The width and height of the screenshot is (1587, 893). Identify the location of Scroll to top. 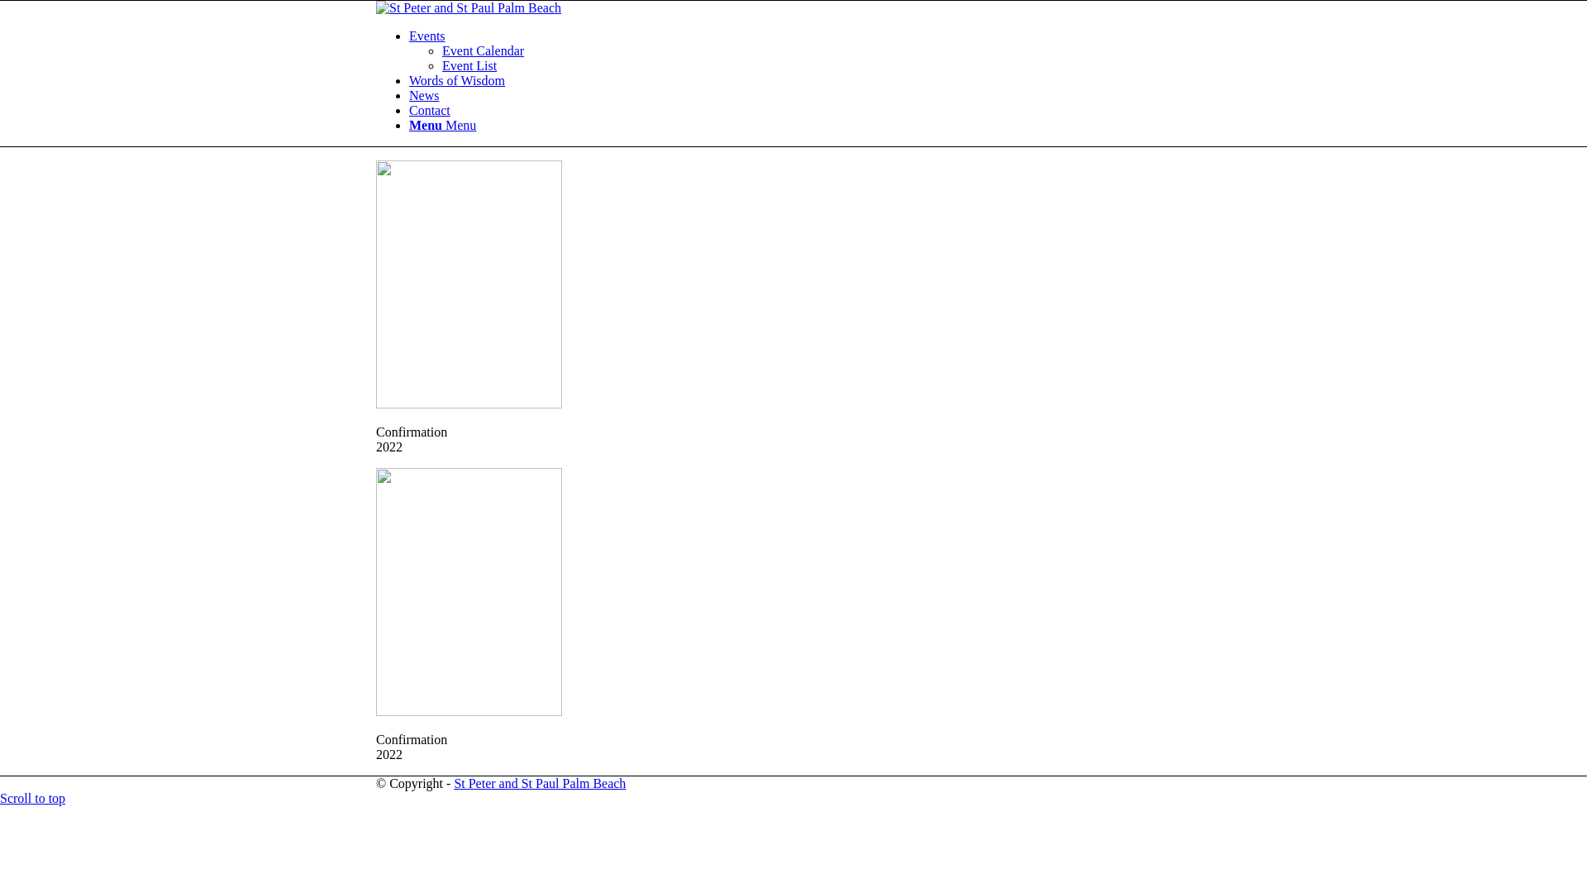
(33, 799).